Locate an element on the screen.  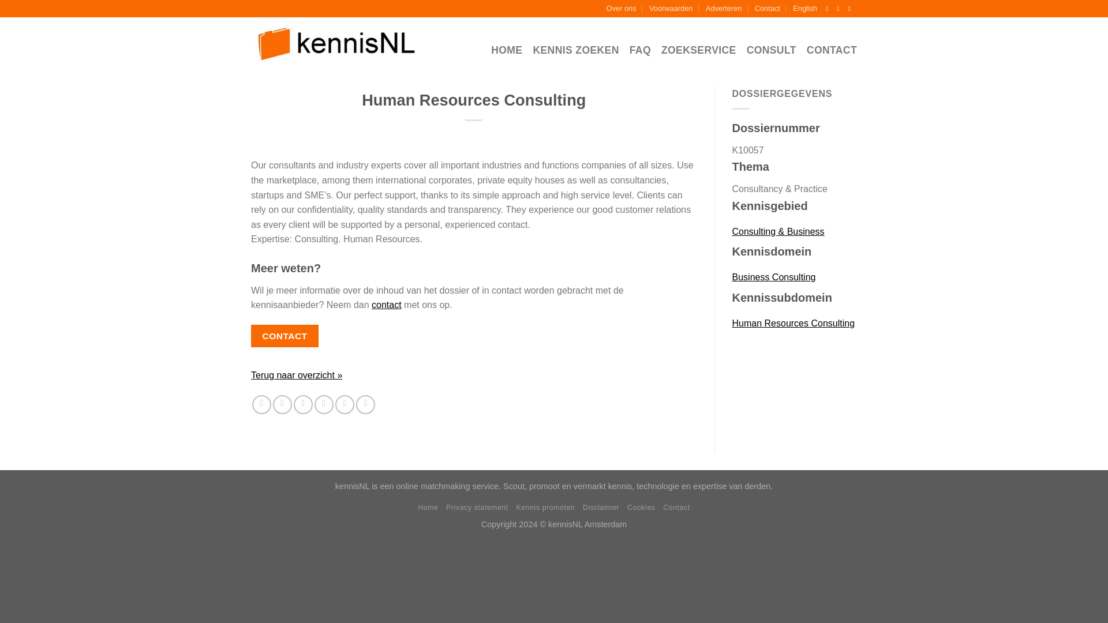
CONSULT is located at coordinates (772, 50).